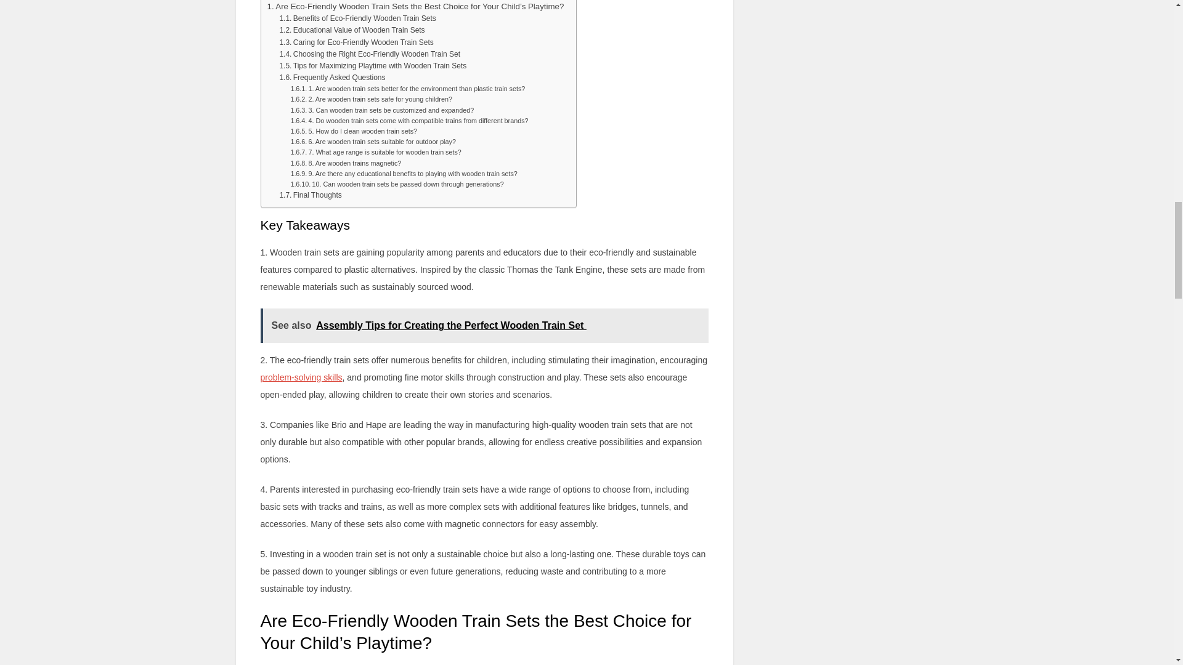  I want to click on Tips for Maximizing Playtime with Wooden Train Sets, so click(372, 66).